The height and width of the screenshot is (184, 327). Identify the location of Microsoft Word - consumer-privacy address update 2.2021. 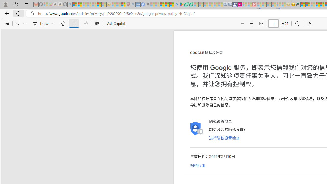
(191, 5).